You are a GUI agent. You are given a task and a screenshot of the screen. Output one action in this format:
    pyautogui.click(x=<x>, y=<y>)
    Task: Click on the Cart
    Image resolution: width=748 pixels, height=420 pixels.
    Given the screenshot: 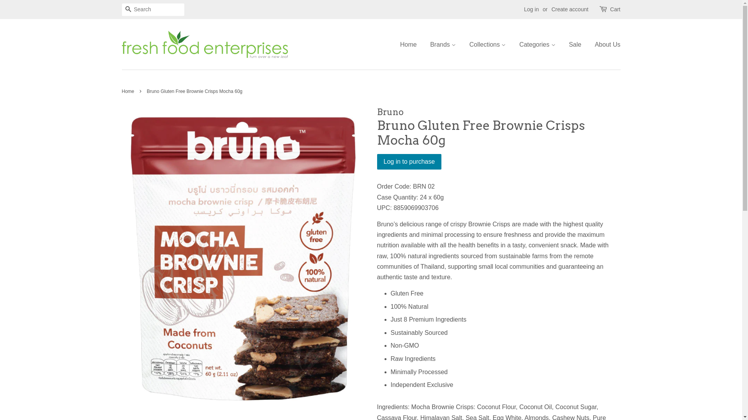 What is the action you would take?
    pyautogui.click(x=615, y=10)
    